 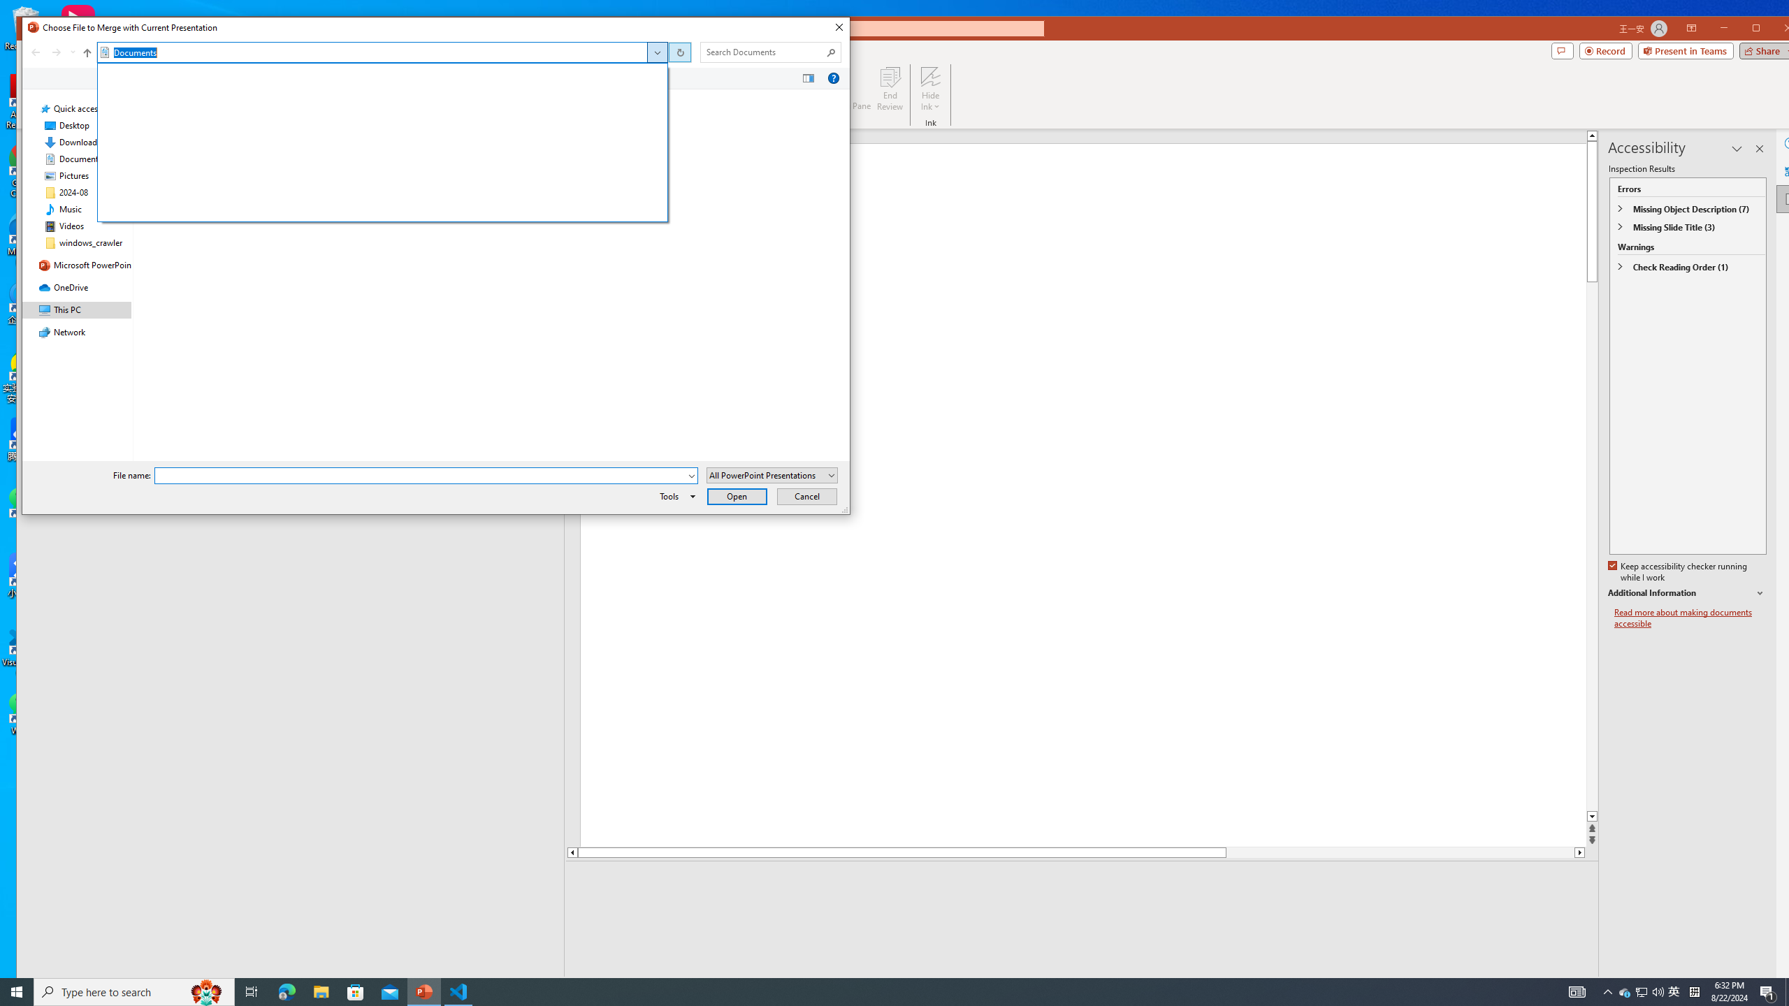 What do you see at coordinates (1674, 992) in the screenshot?
I see `Up to "This PC" (Alt + Up Arrow)` at bounding box center [1674, 992].